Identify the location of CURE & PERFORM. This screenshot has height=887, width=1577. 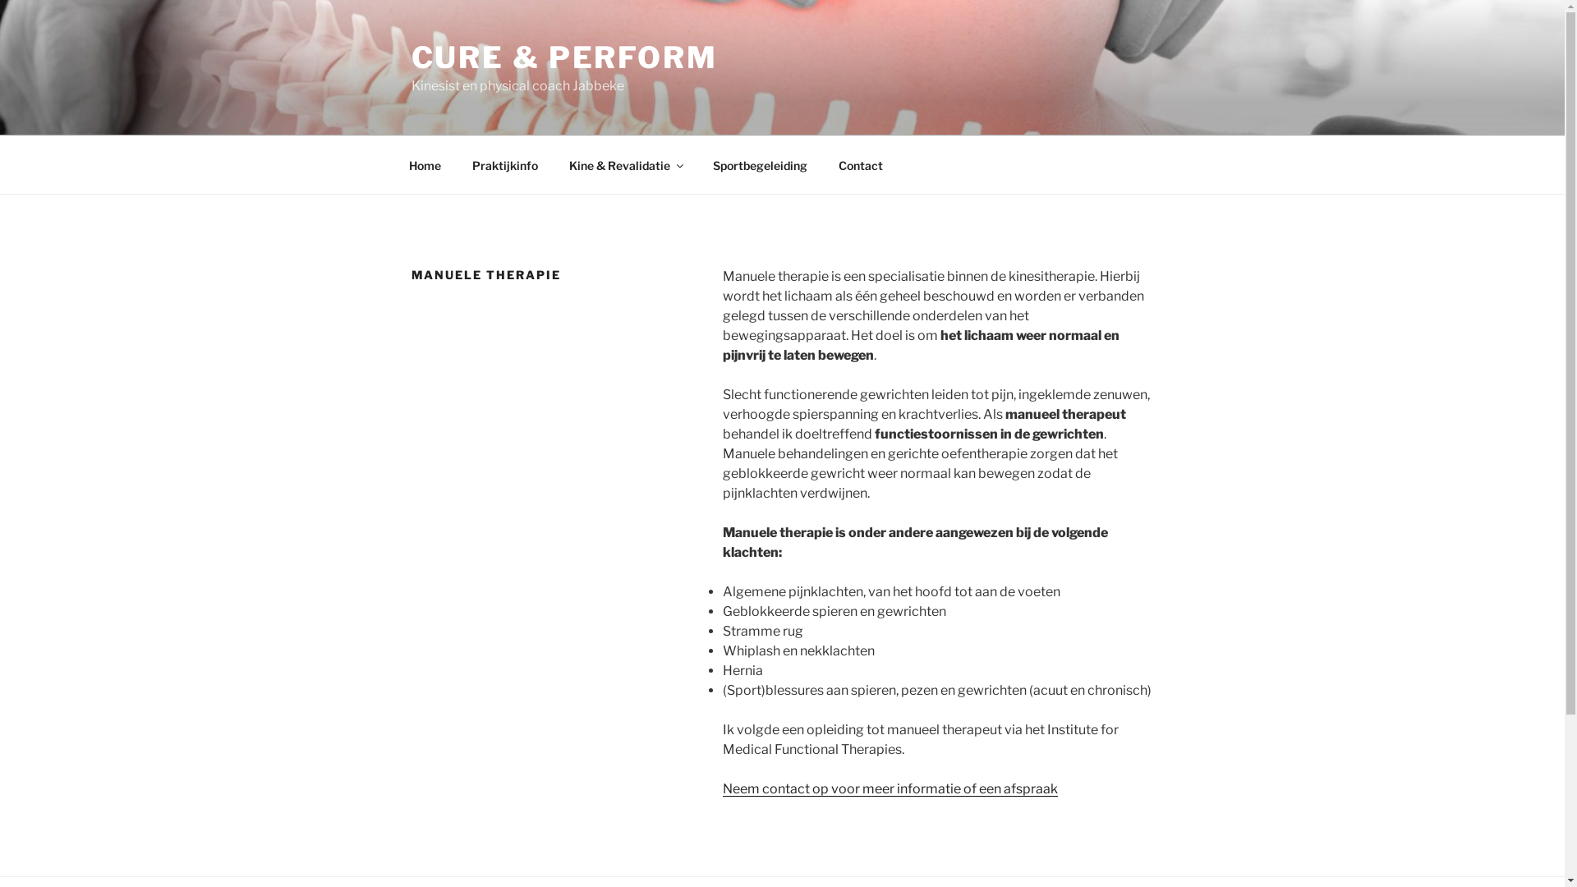
(563, 57).